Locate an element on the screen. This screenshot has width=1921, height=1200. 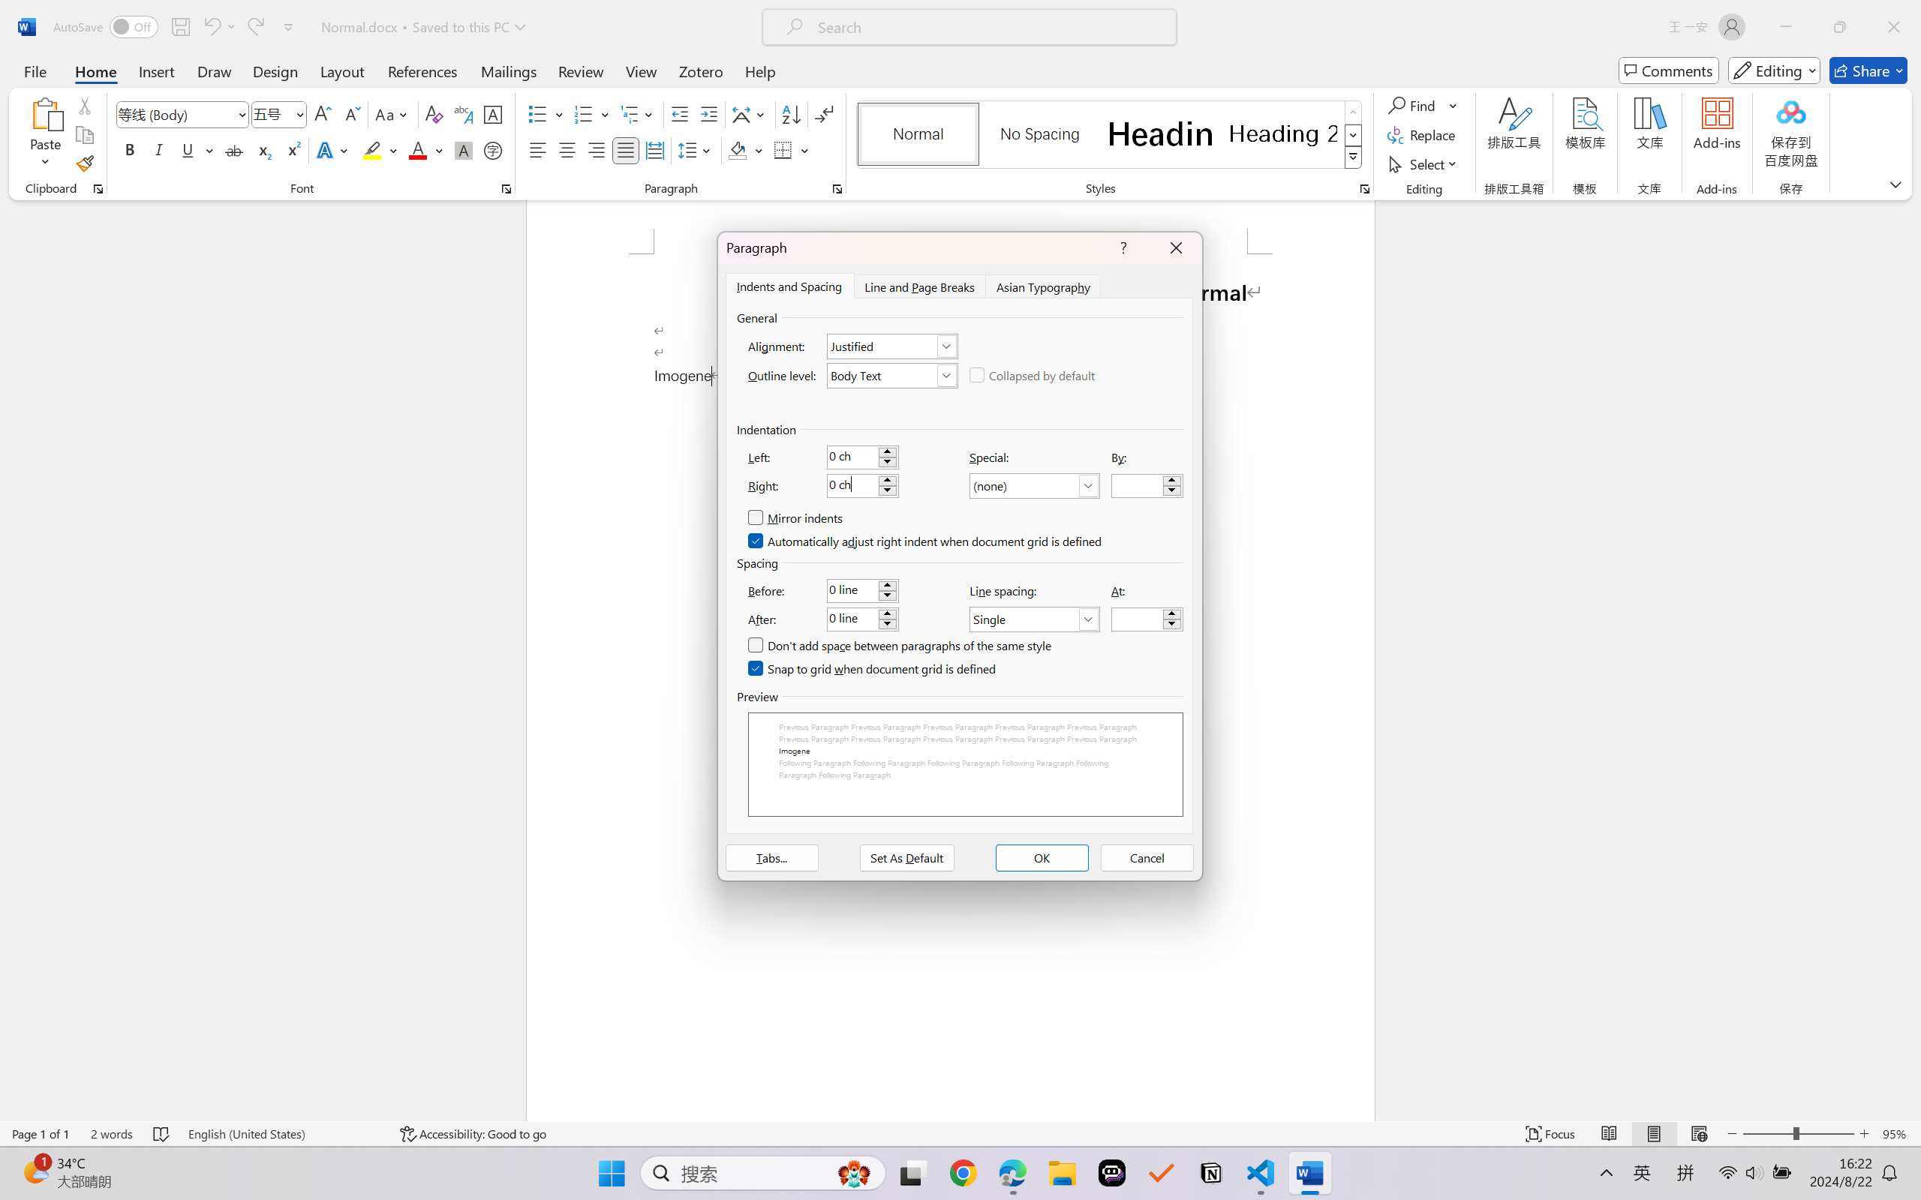
Heading 1 is located at coordinates (1161, 133).